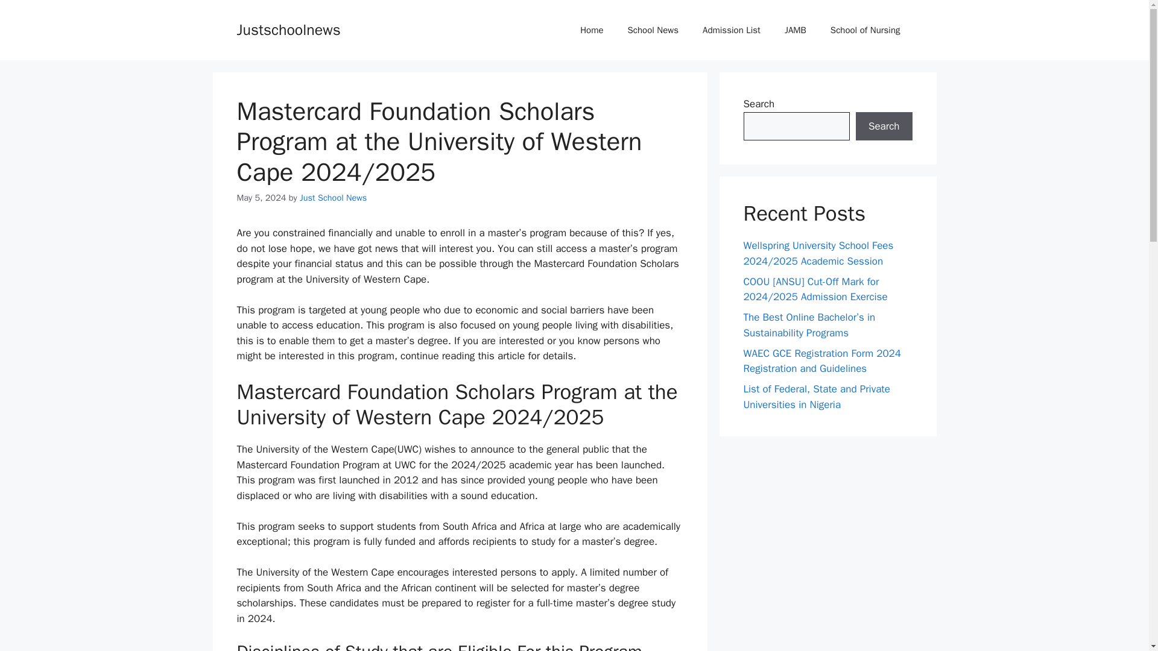 The image size is (1158, 651). Describe the element at coordinates (653, 30) in the screenshot. I see `School News` at that location.